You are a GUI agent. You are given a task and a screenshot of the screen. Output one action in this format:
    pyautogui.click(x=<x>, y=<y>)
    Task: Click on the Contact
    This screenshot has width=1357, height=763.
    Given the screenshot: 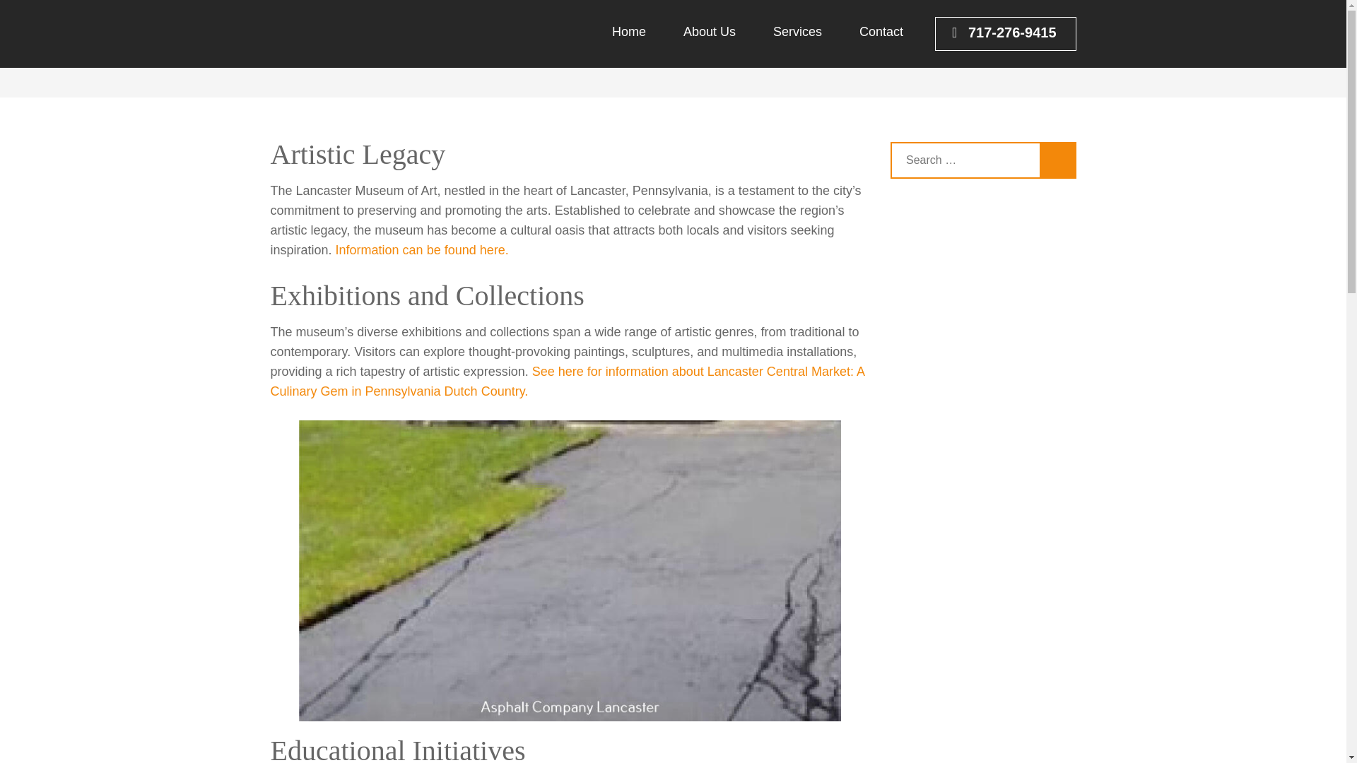 What is the action you would take?
    pyautogui.click(x=881, y=45)
    